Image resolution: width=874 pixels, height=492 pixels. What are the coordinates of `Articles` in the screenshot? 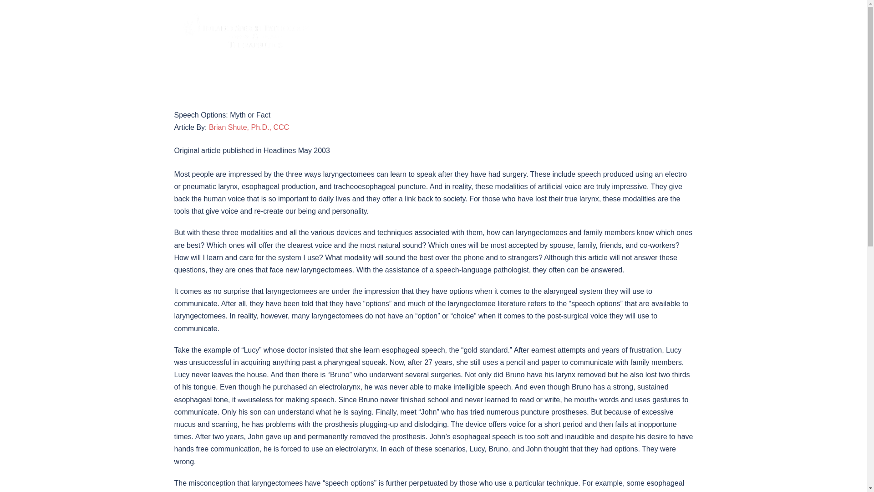 It's located at (567, 32).